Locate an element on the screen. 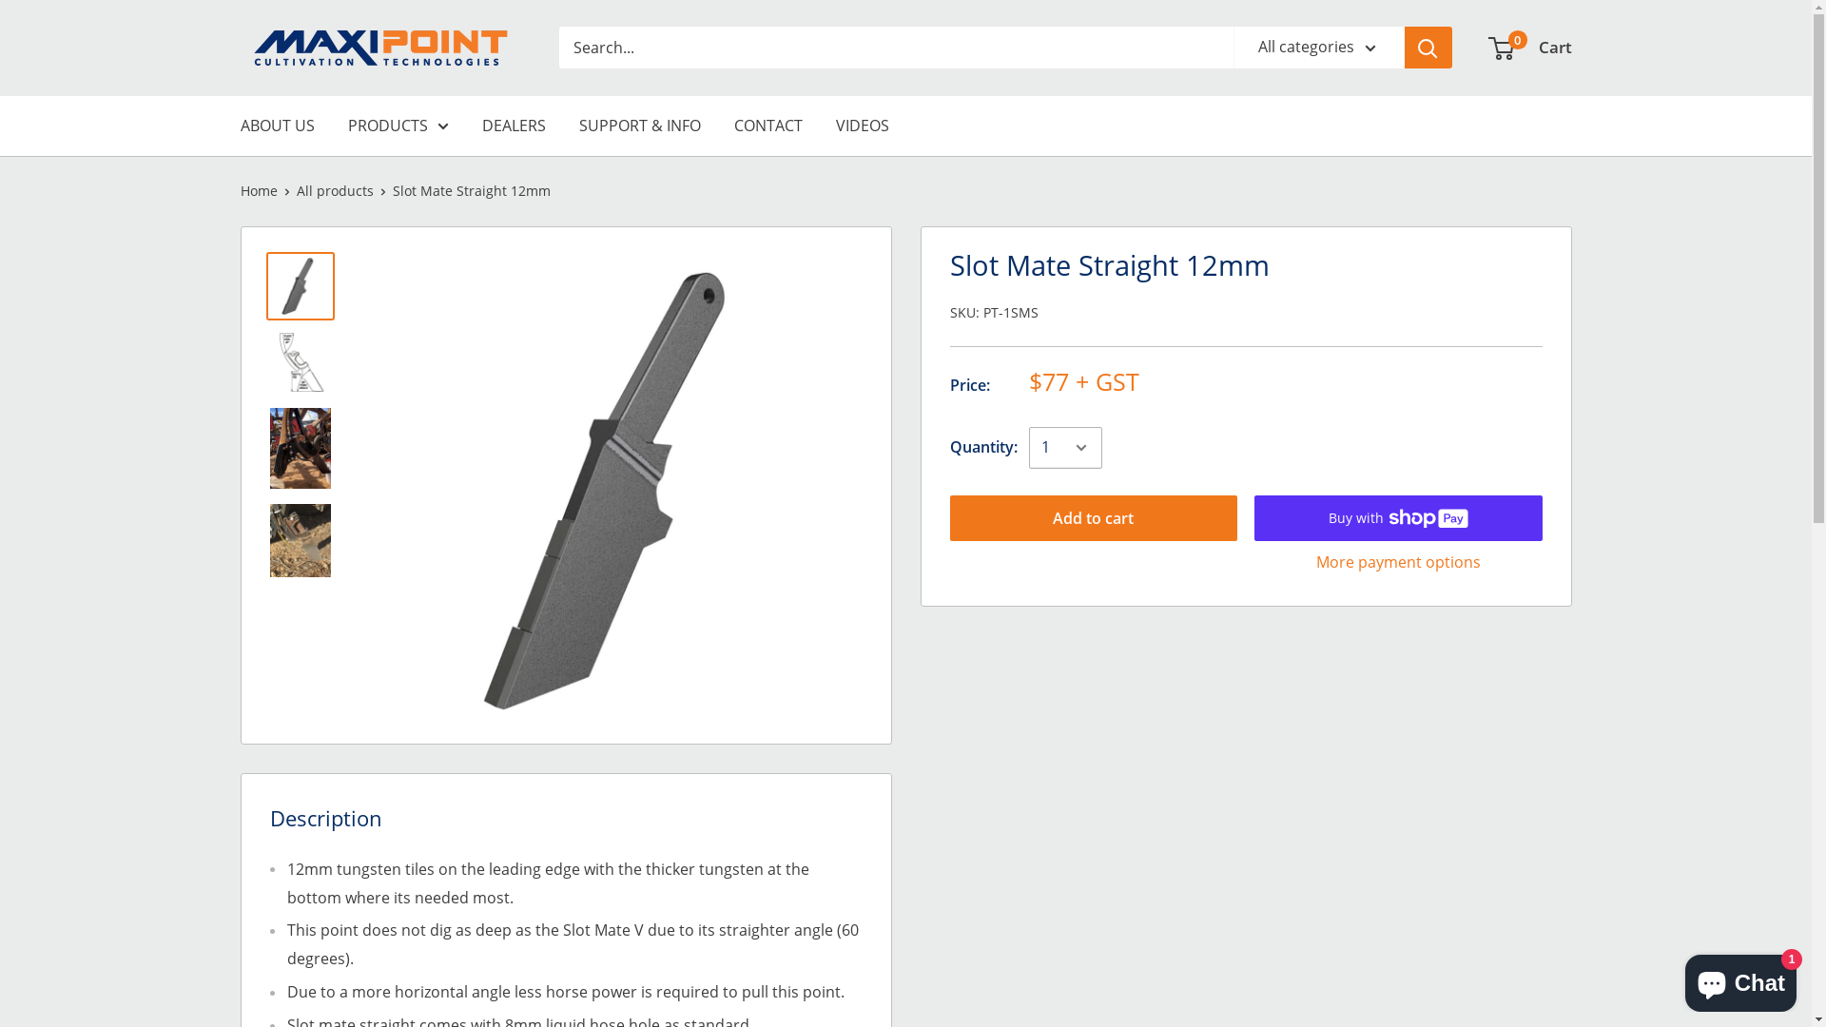  Home is located at coordinates (259, 190).